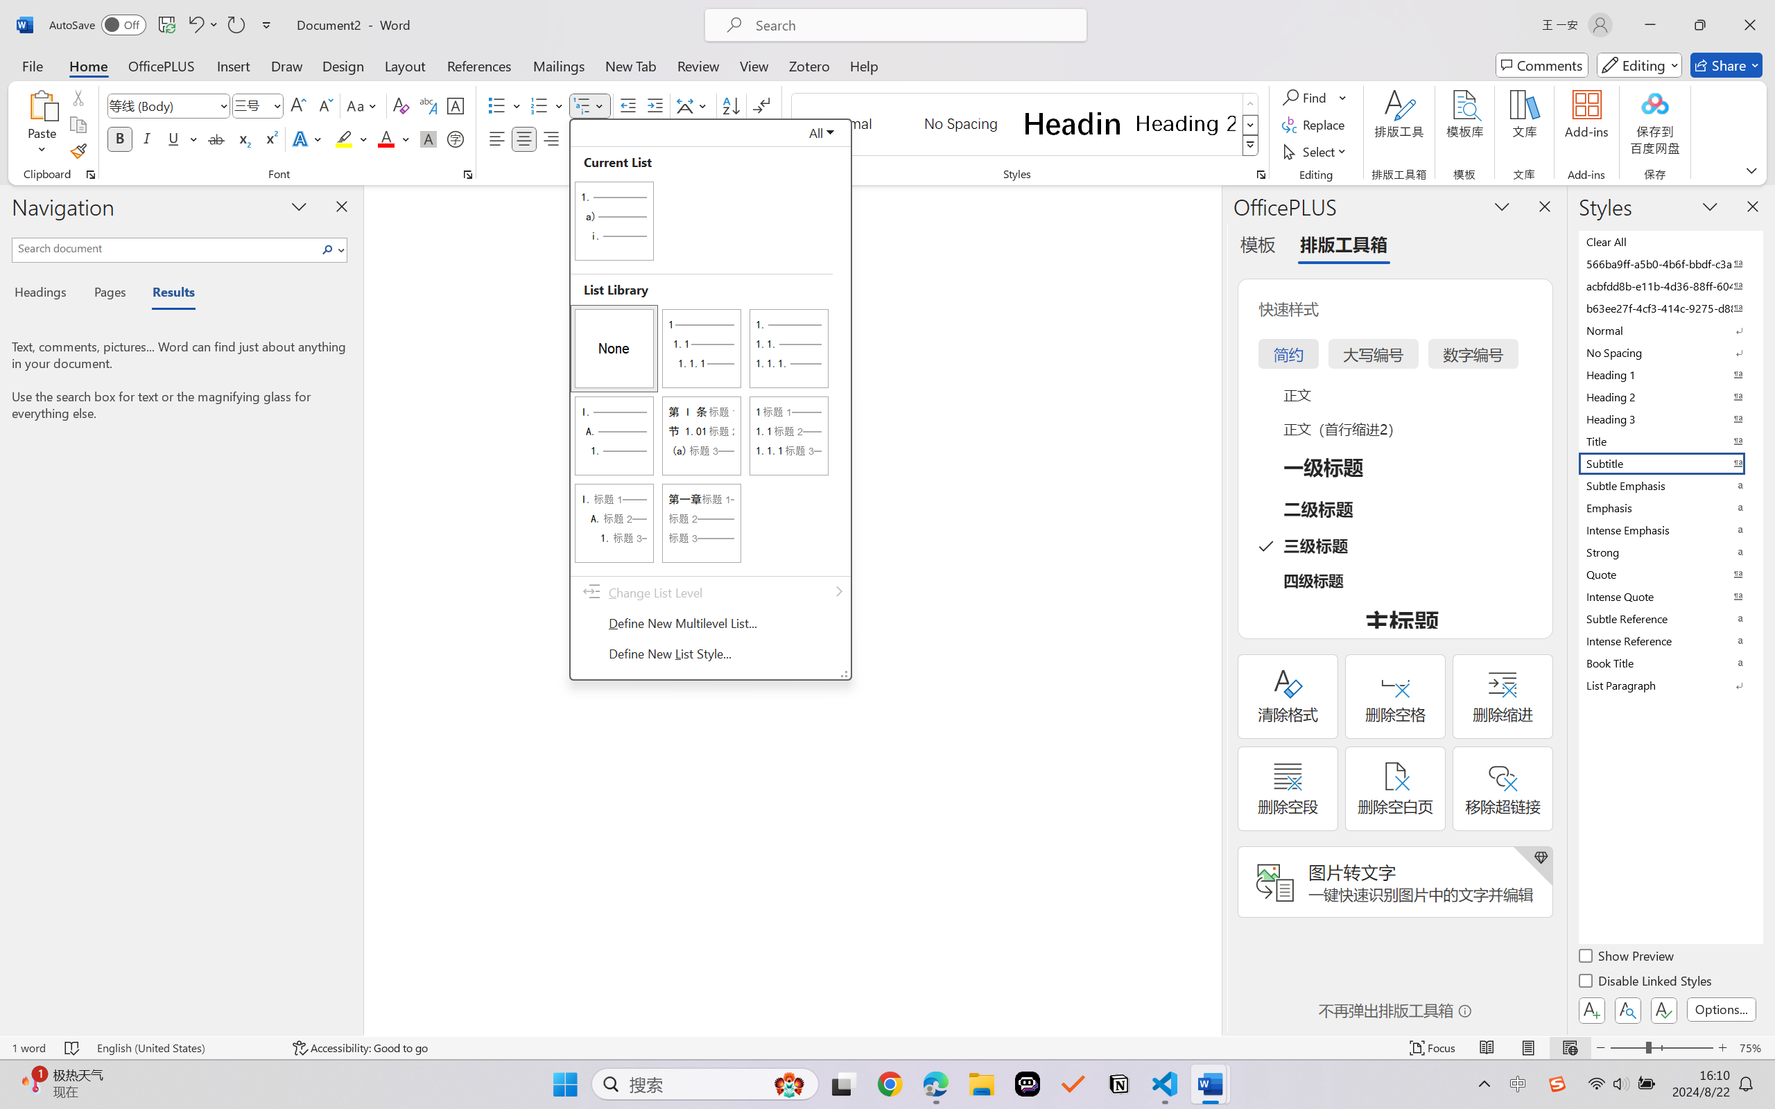 The image size is (1775, 1109). What do you see at coordinates (1186, 123) in the screenshot?
I see `Heading 2` at bounding box center [1186, 123].